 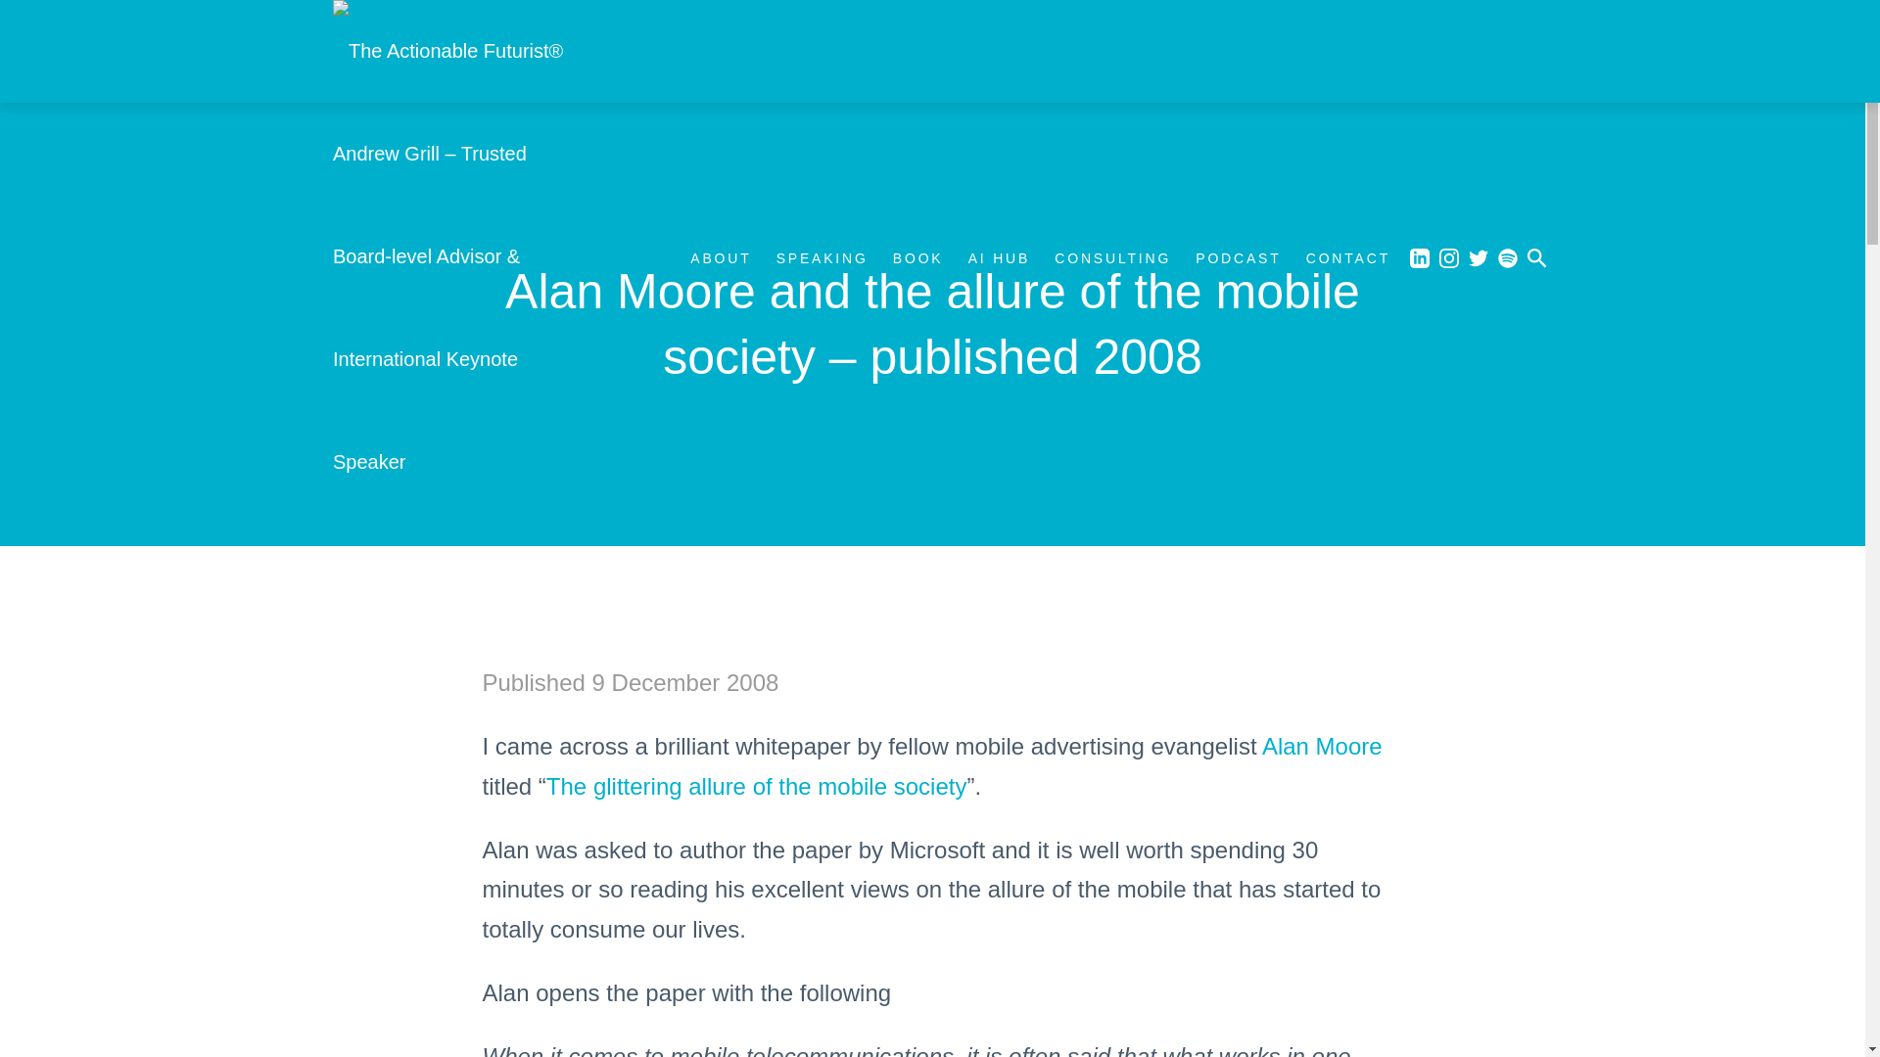 I want to click on SPEAKING, so click(x=822, y=258).